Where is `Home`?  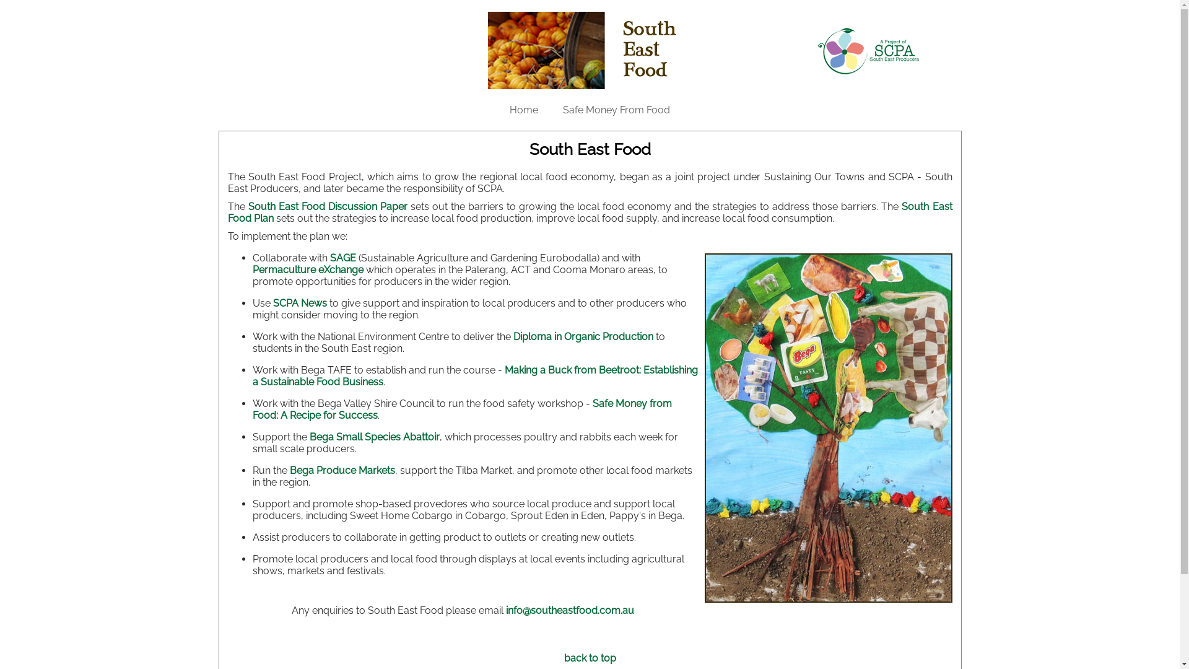
Home is located at coordinates (524, 9).